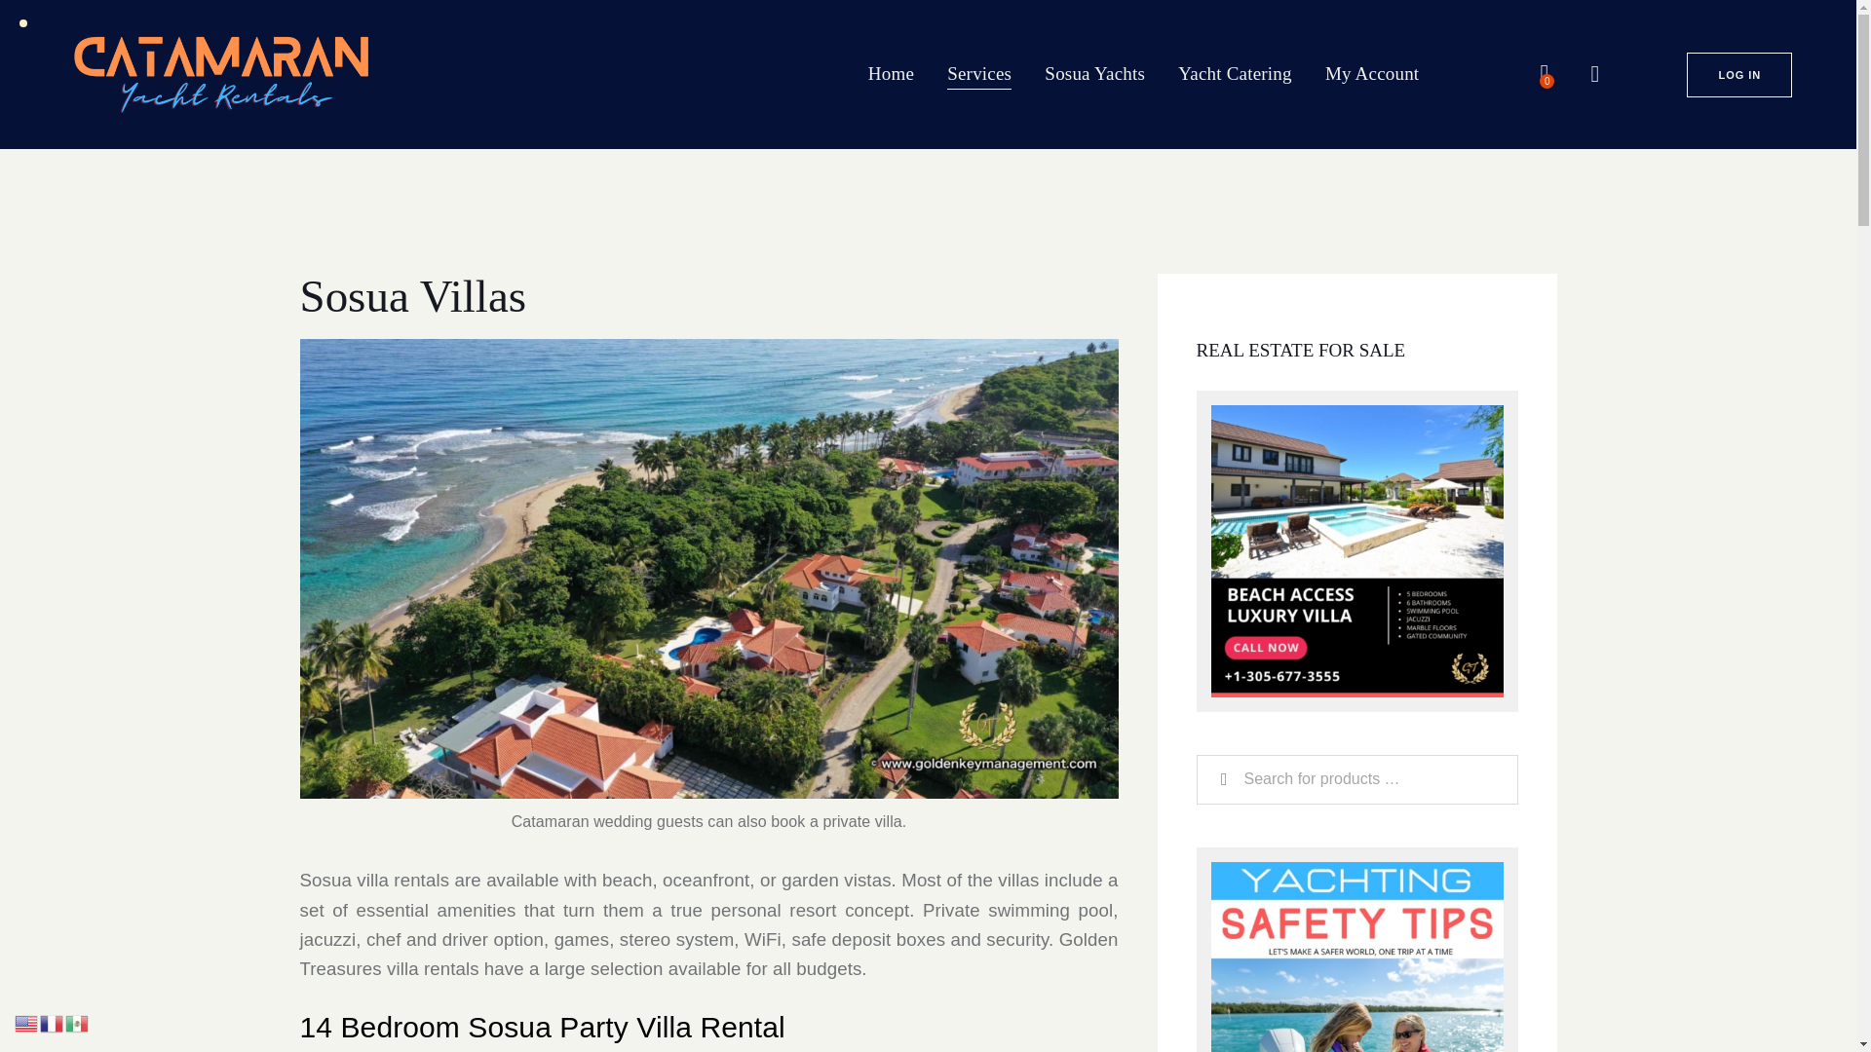 This screenshot has width=1871, height=1052. I want to click on English, so click(27, 1023).